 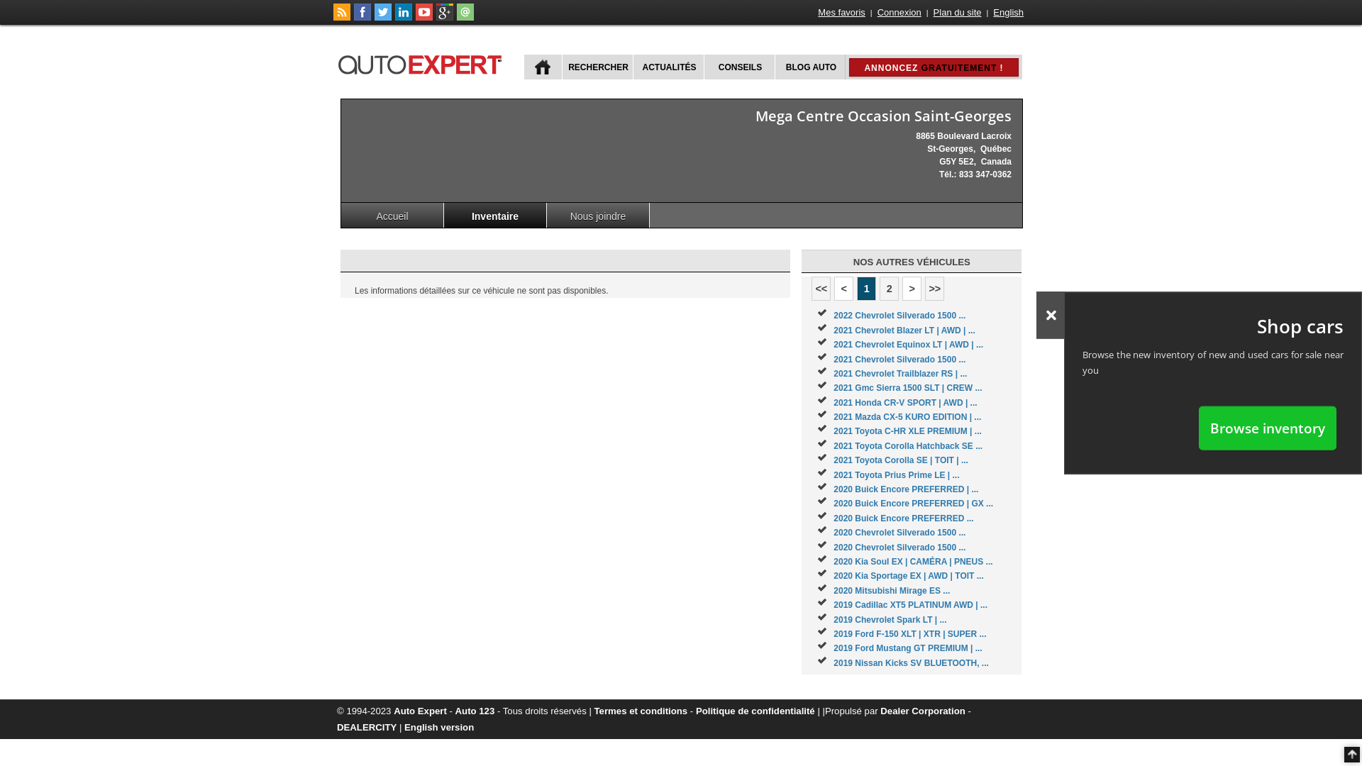 I want to click on 2019 Ford F-150 XLT | XTR | SUPER ..., so click(x=909, y=634).